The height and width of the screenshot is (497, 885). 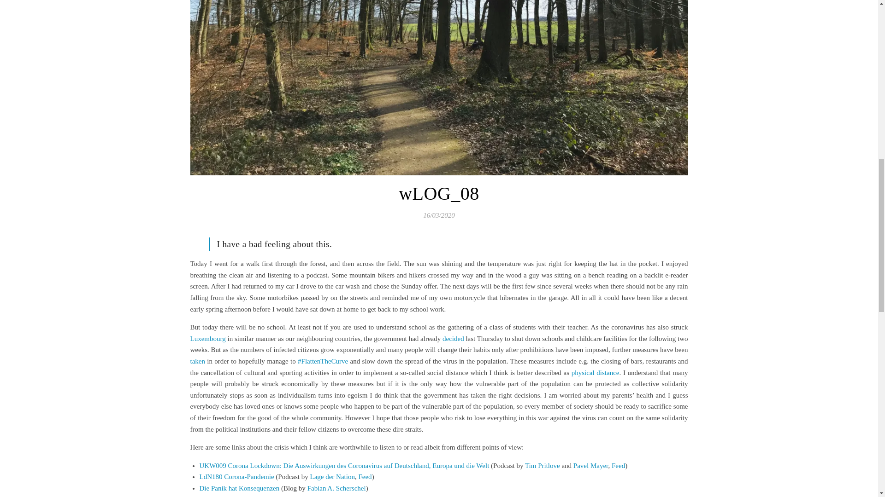 I want to click on Feed, so click(x=365, y=477).